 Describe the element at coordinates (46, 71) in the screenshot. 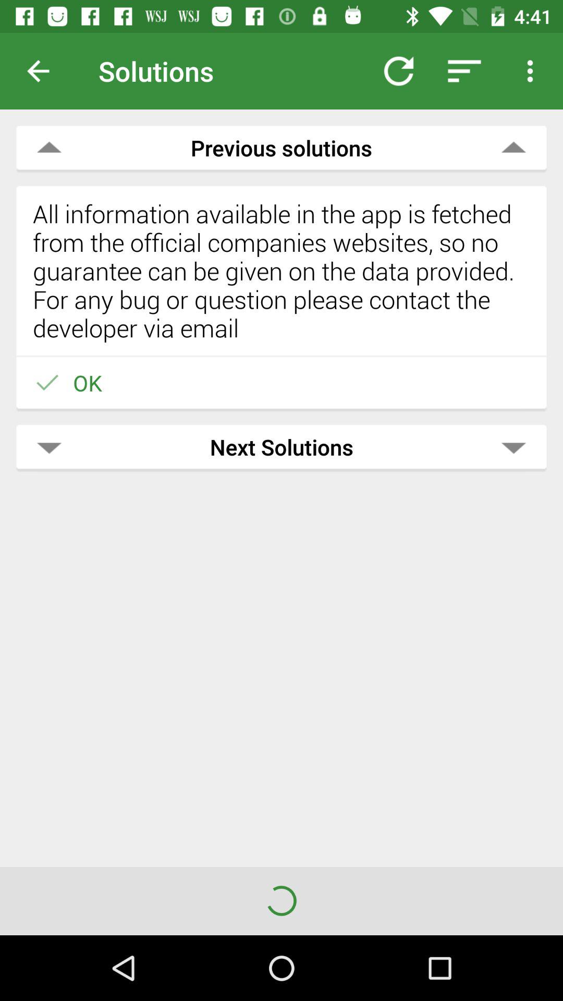

I see `previous page` at that location.